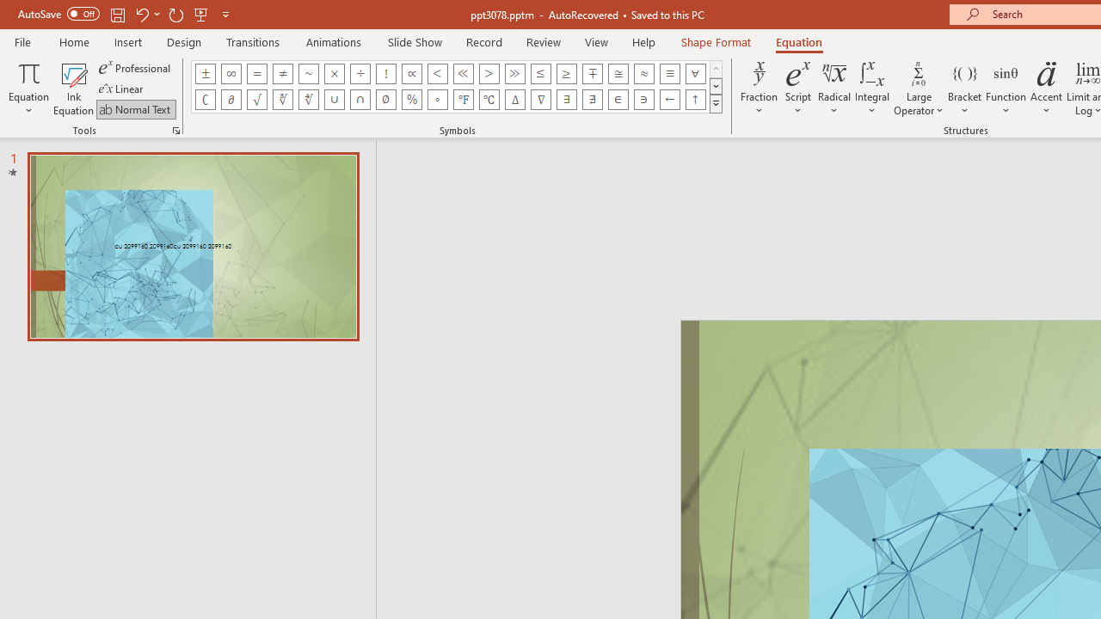 The width and height of the screenshot is (1101, 619). What do you see at coordinates (205, 100) in the screenshot?
I see `Equation Symbol Complement` at bounding box center [205, 100].